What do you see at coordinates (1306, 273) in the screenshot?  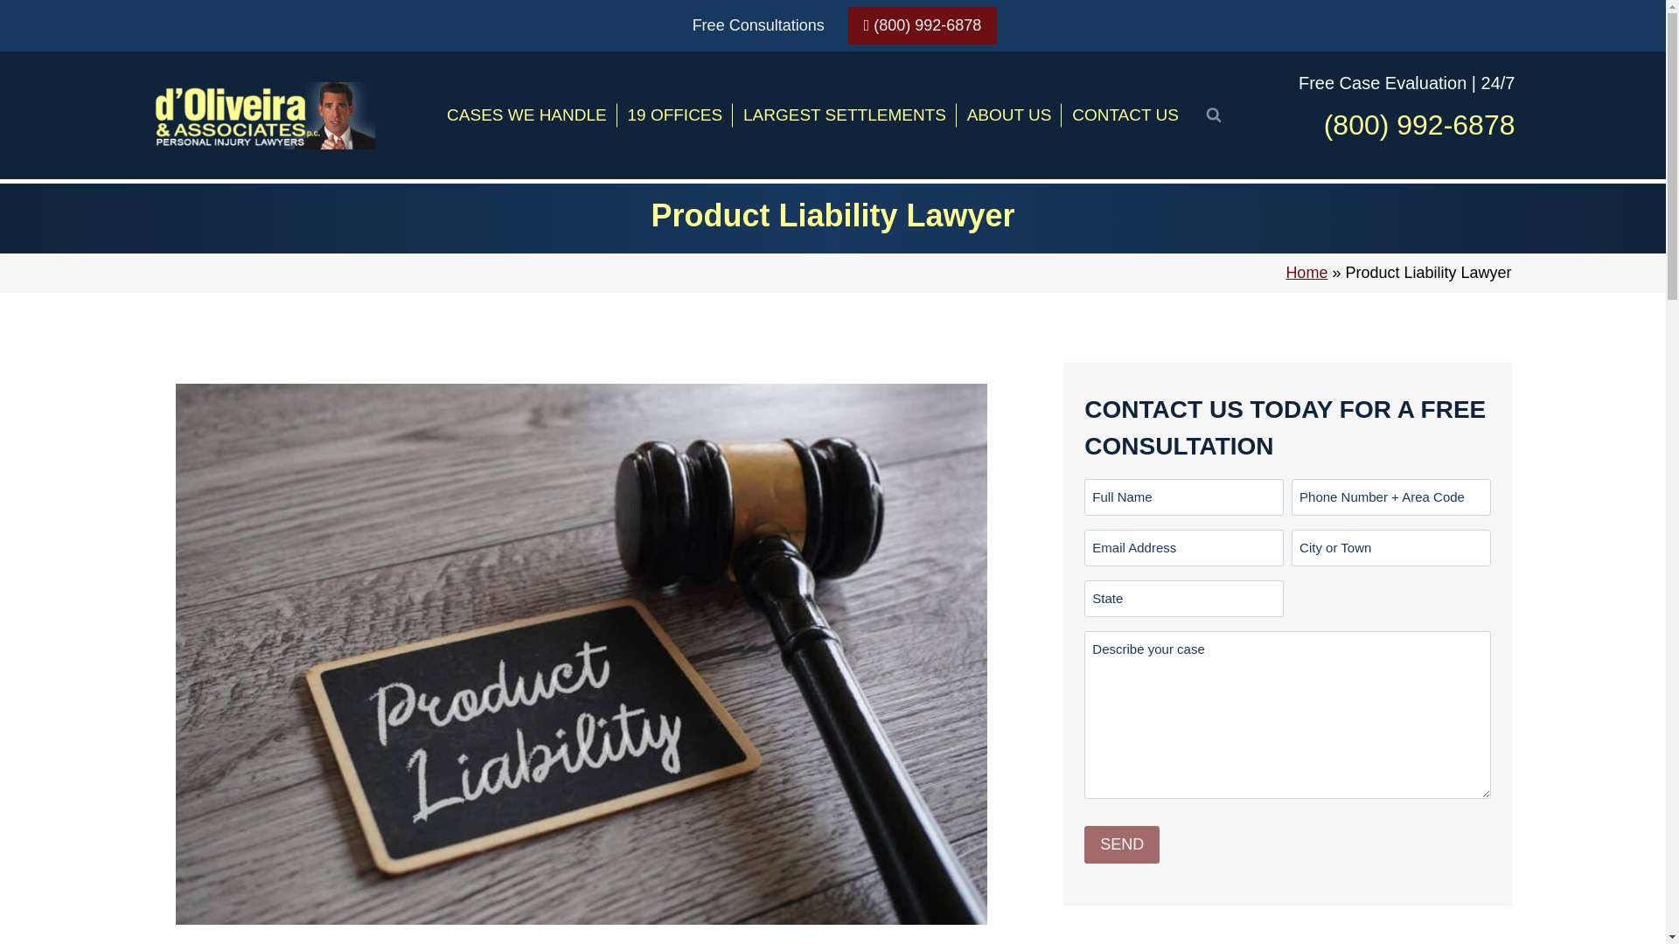 I see `Home` at bounding box center [1306, 273].